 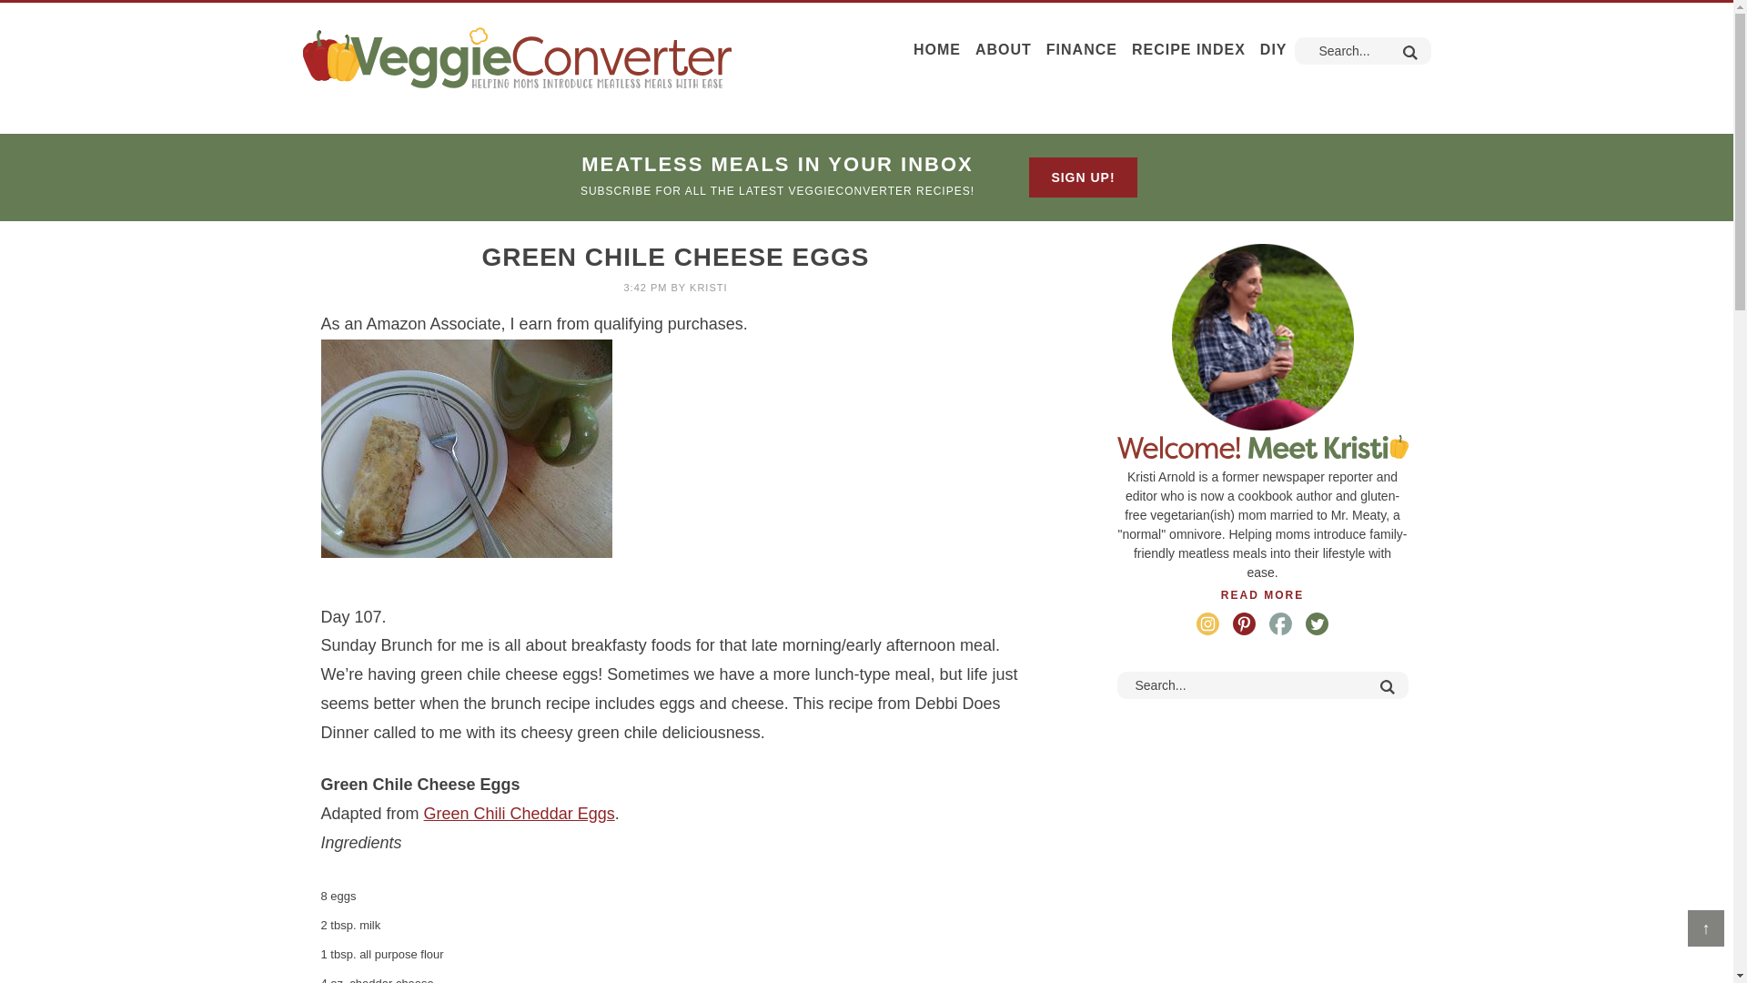 What do you see at coordinates (708, 287) in the screenshot?
I see `KRISTI` at bounding box center [708, 287].